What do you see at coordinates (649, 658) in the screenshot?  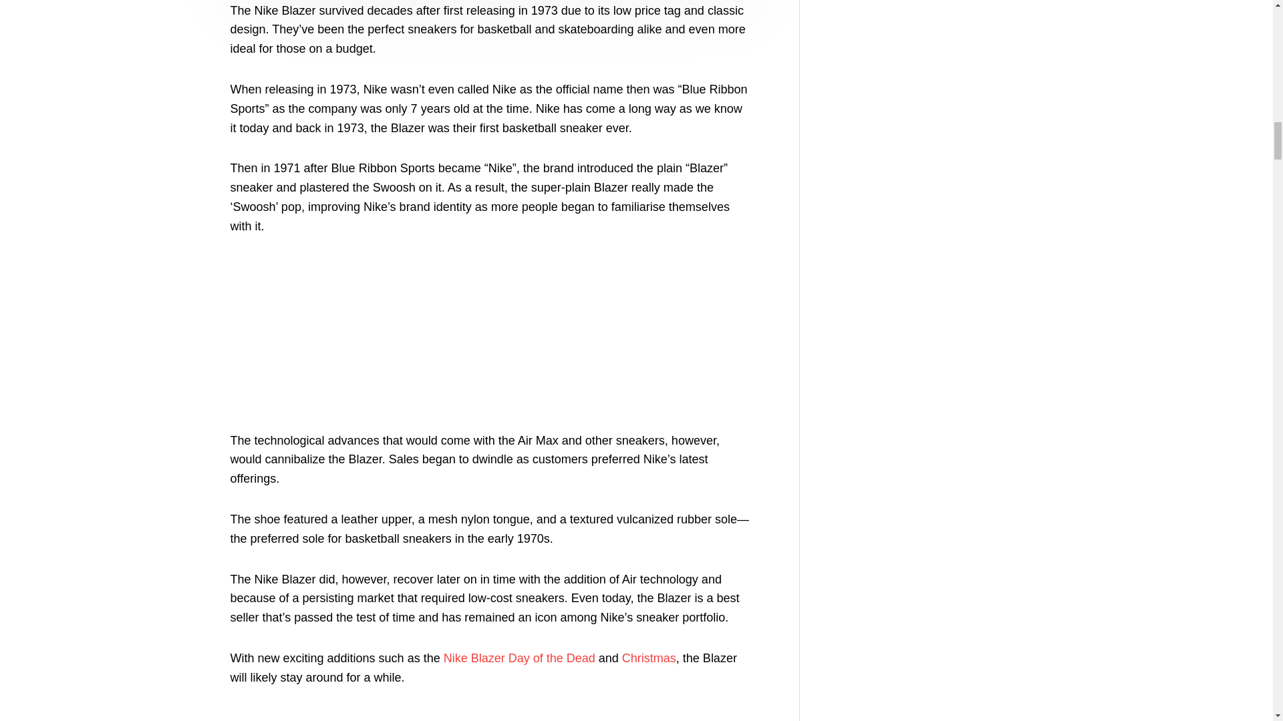 I see `Nike Blazer Mid 77 Christmas - Release Date and Resale Guide` at bounding box center [649, 658].